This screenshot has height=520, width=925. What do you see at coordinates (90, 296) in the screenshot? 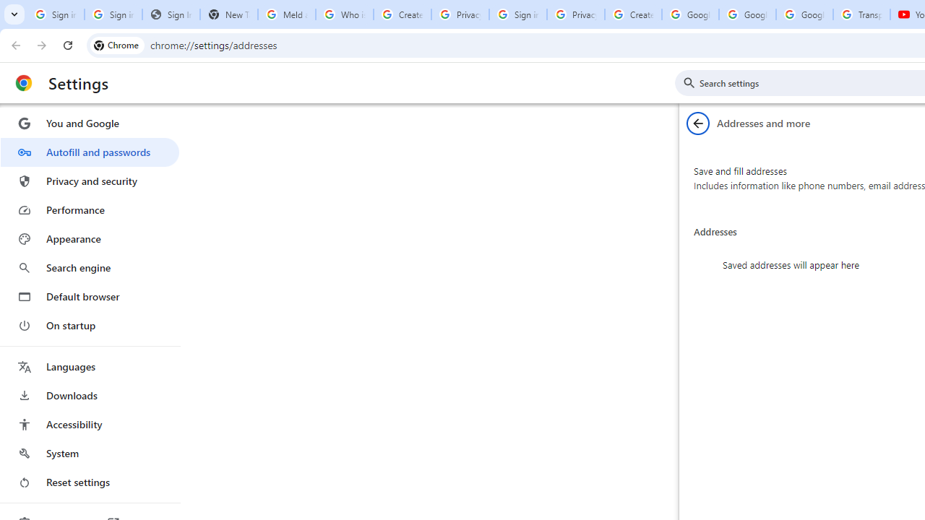
I see `Default browser` at bounding box center [90, 296].